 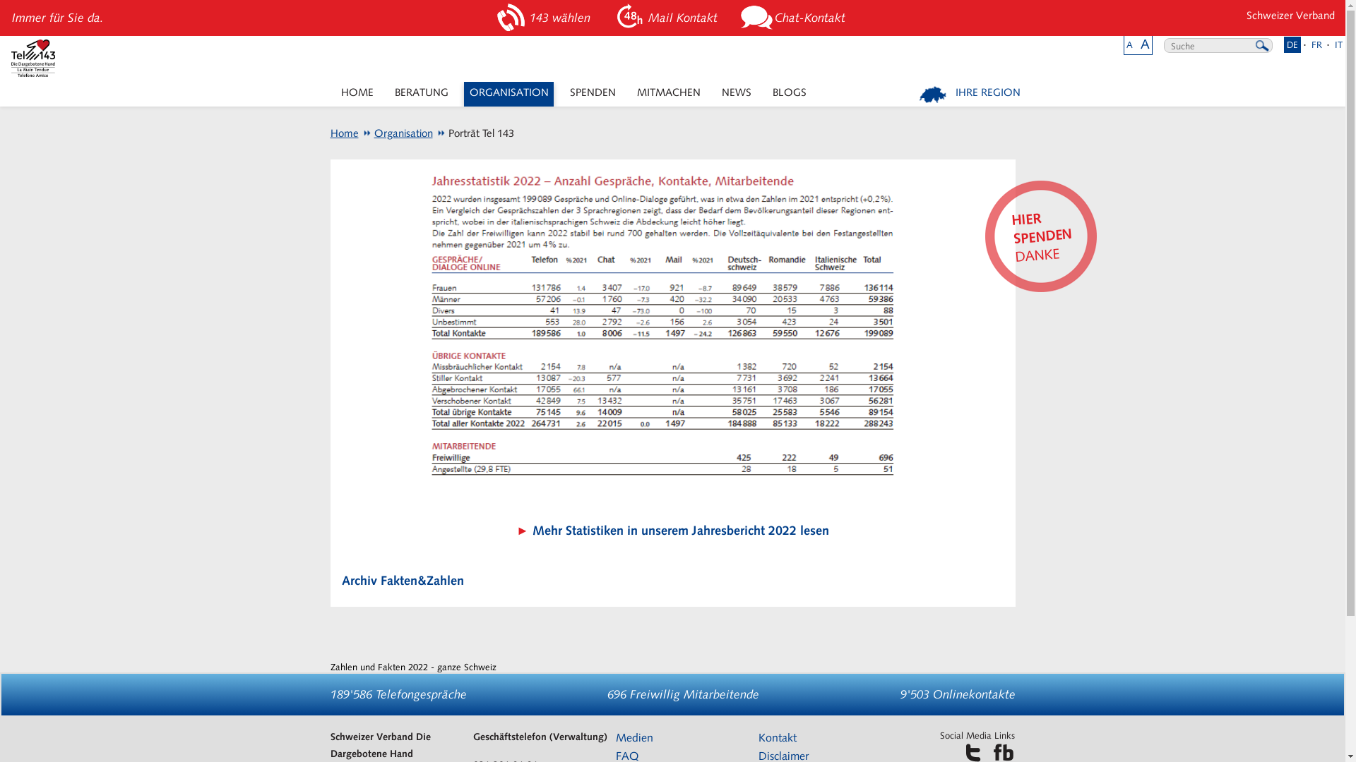 I want to click on MITMACHEN, so click(x=668, y=95).